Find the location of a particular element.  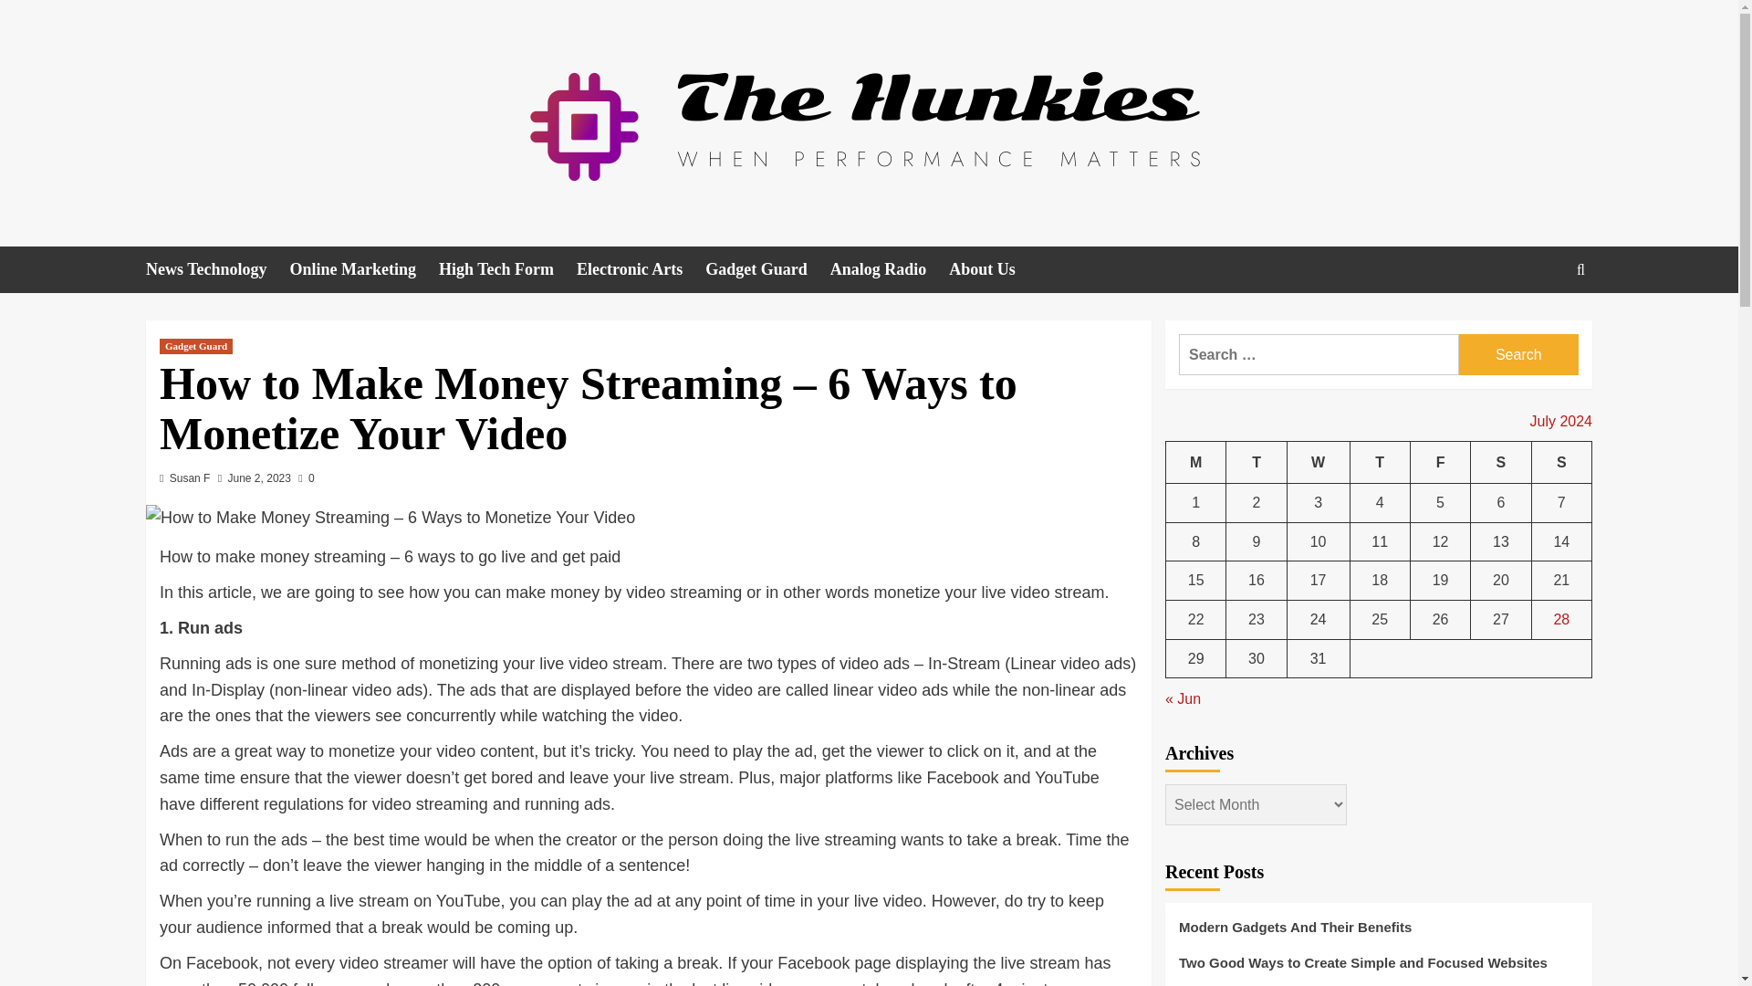

Search is located at coordinates (1538, 325).